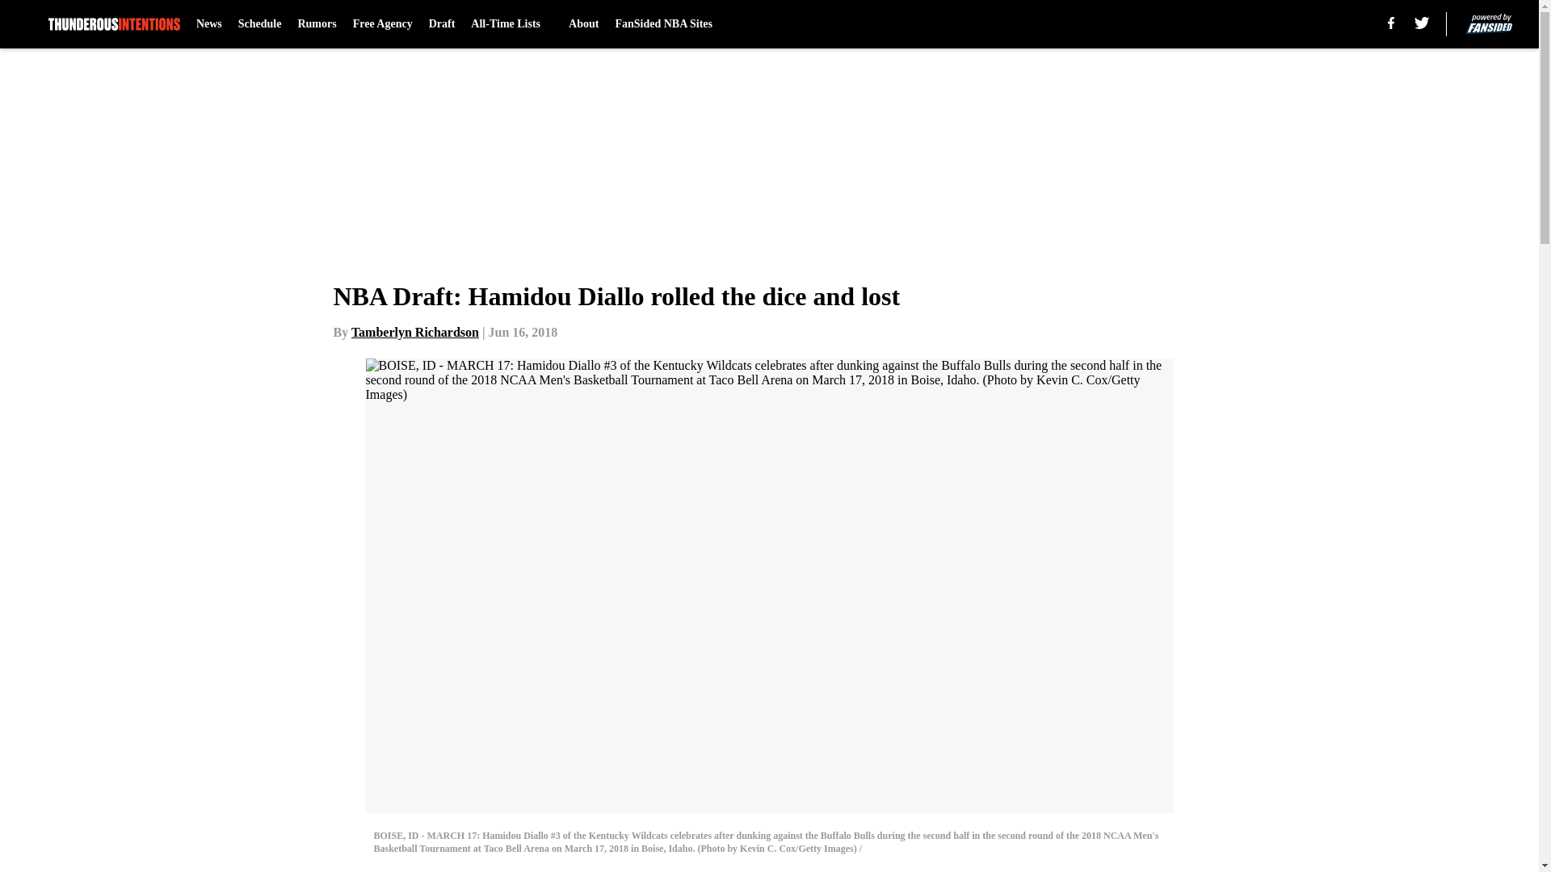  Describe the element at coordinates (583, 24) in the screenshot. I see `About` at that location.